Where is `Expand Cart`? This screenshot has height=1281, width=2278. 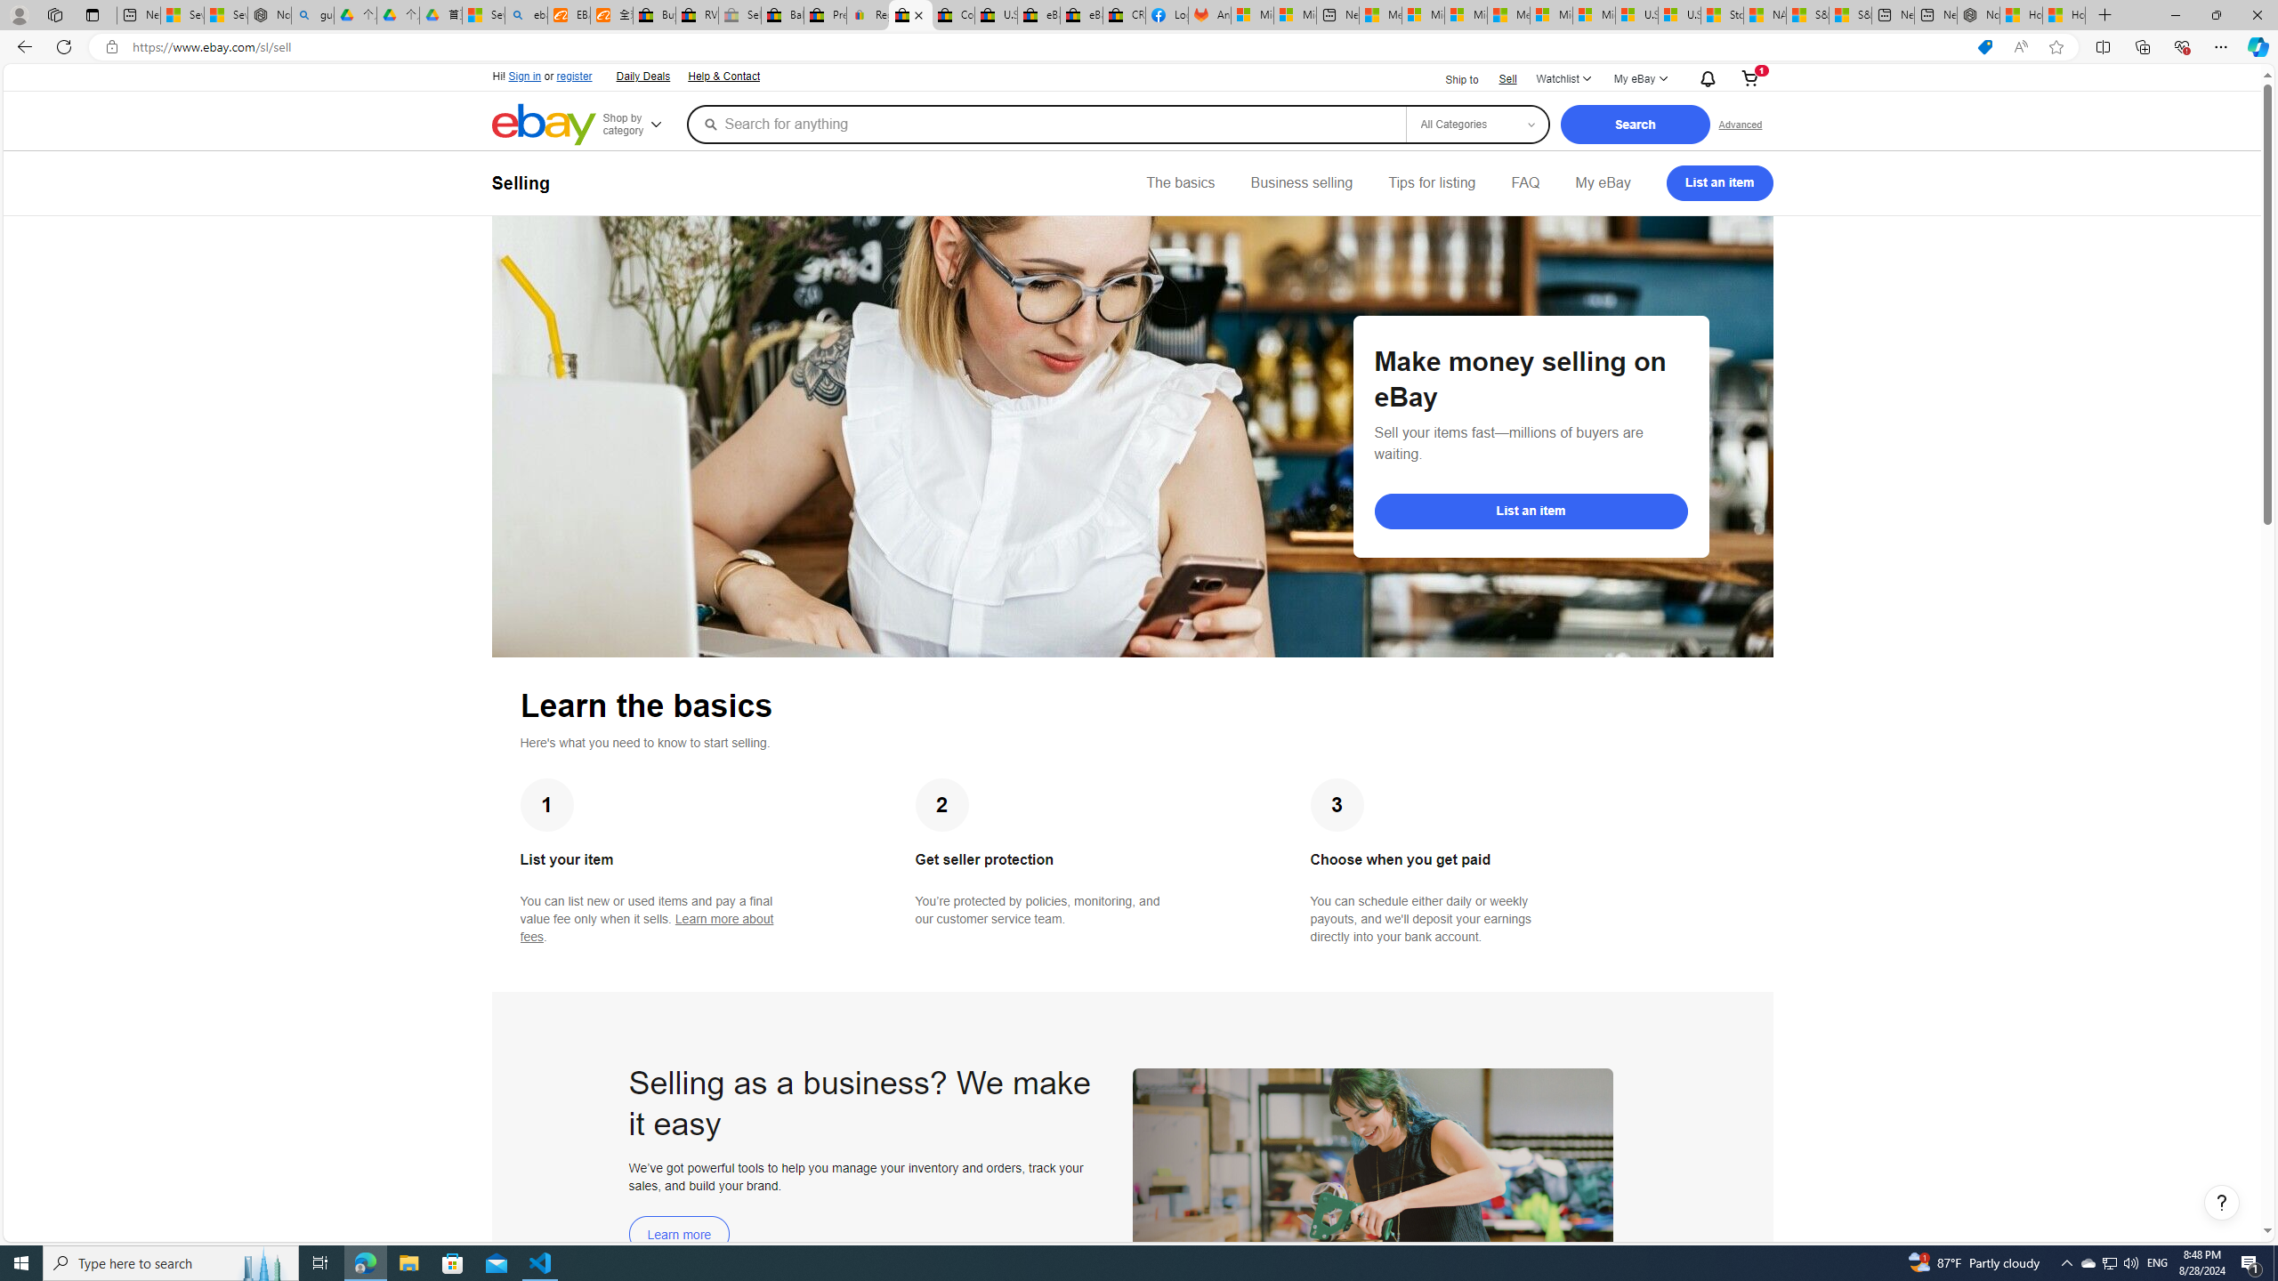 Expand Cart is located at coordinates (1749, 79).